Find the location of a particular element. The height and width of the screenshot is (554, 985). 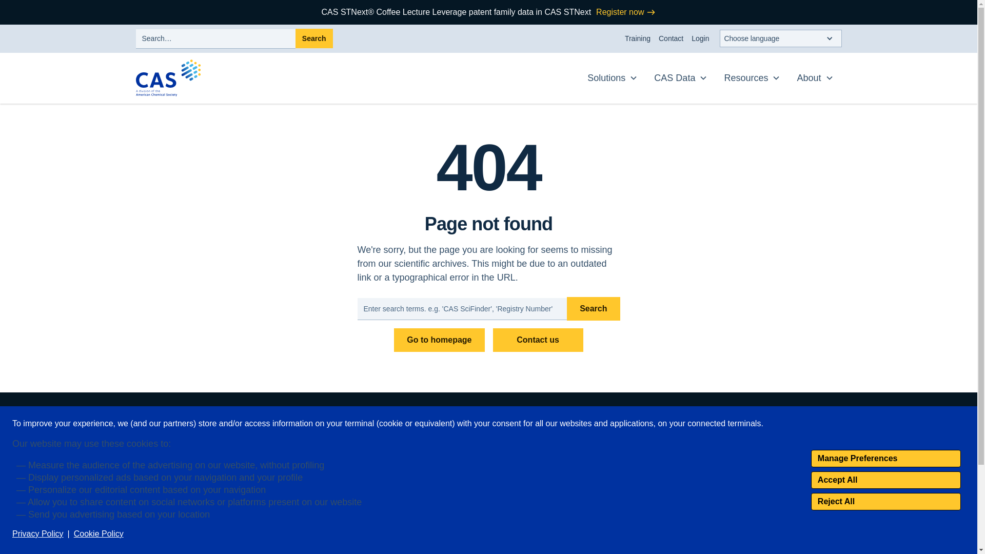

Privacy Policy is located at coordinates (38, 534).